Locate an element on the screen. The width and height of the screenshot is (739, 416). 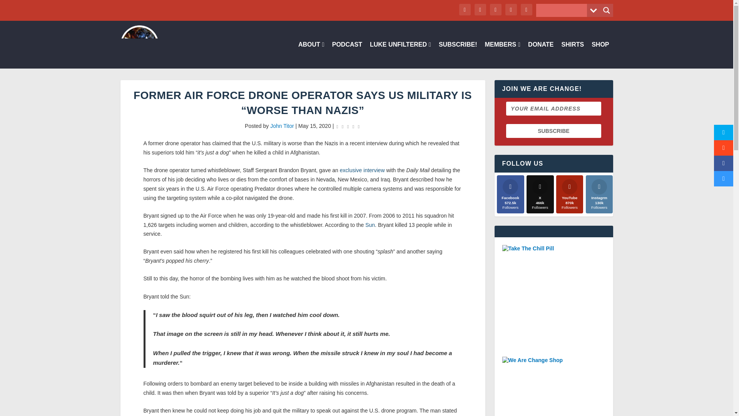
Posts by John Titor is located at coordinates (282, 126).